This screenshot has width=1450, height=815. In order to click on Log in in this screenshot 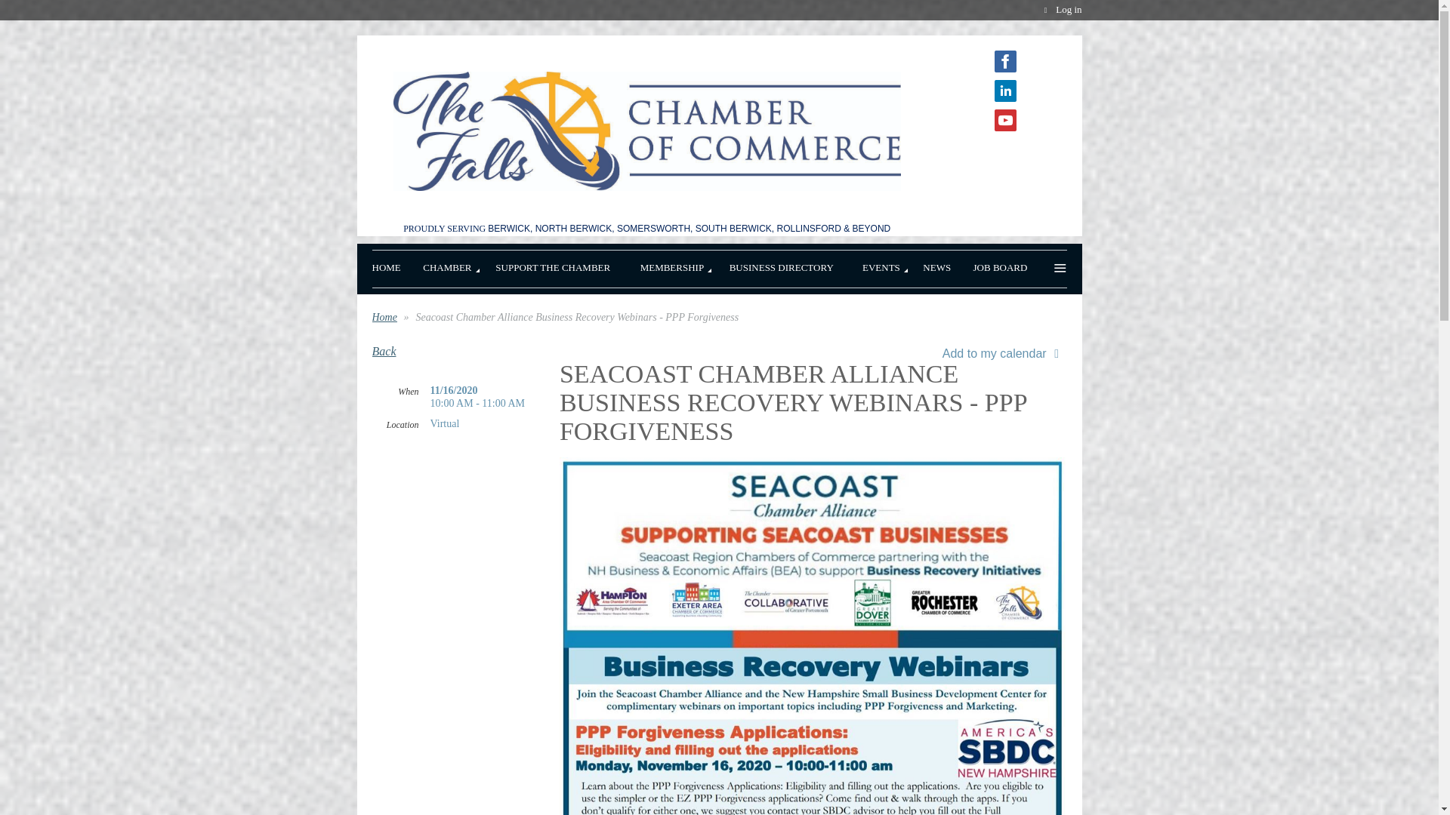, I will do `click(1060, 10)`.